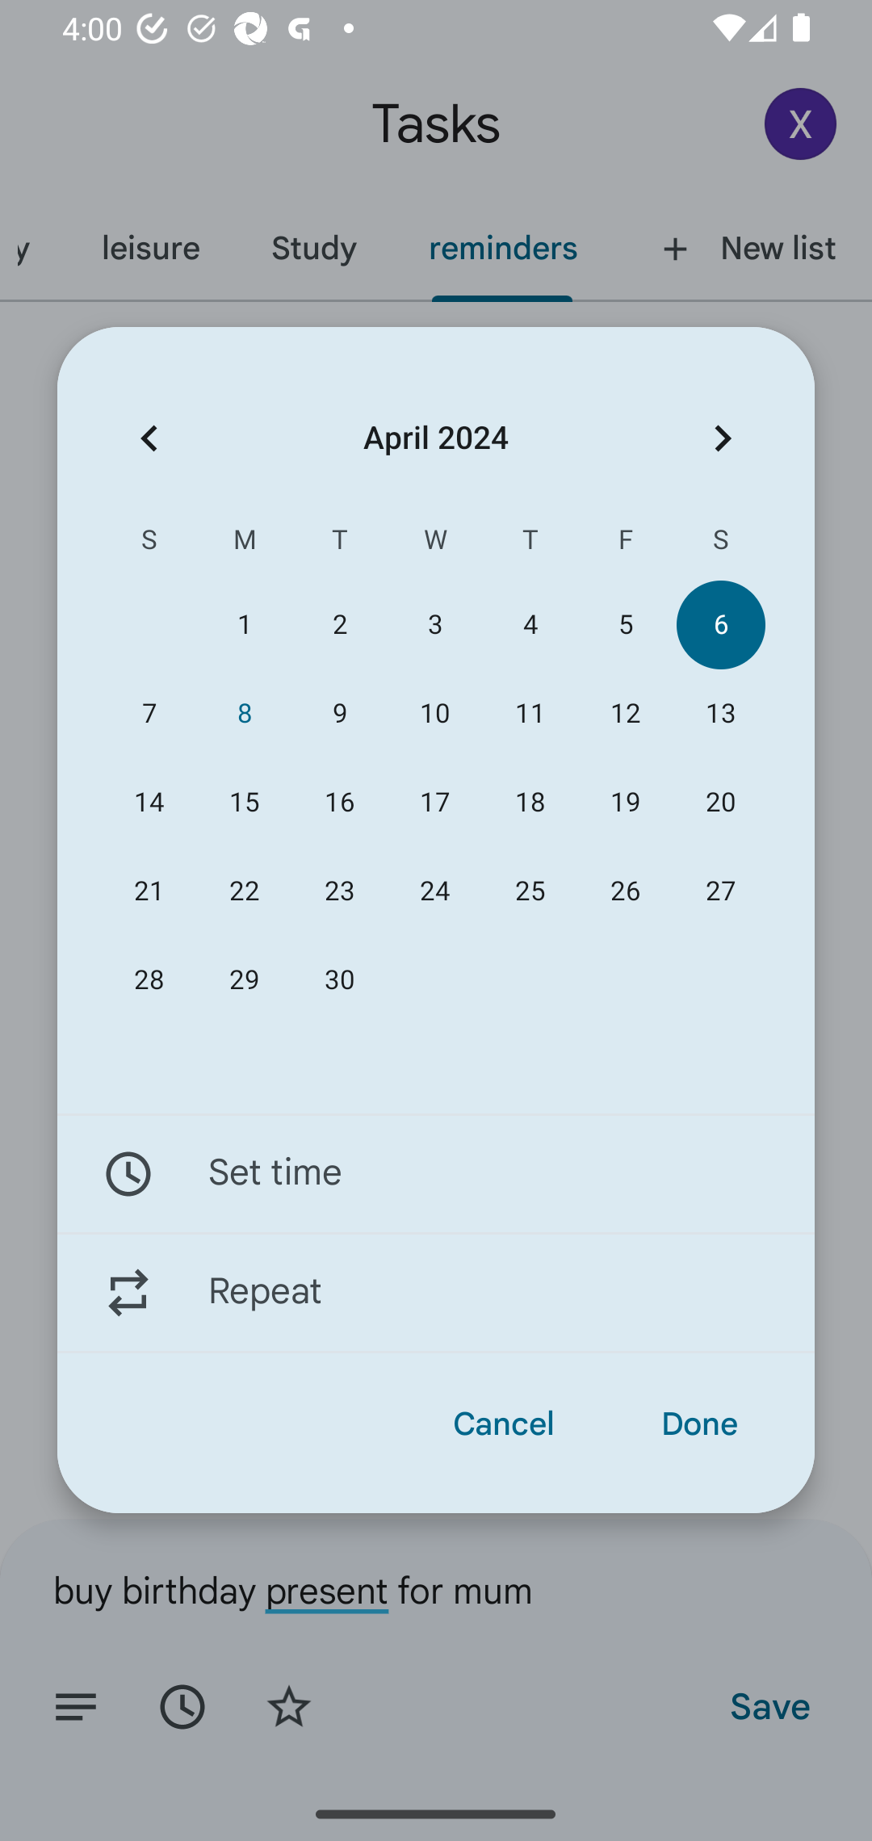 The width and height of the screenshot is (872, 1841). What do you see at coordinates (530, 803) in the screenshot?
I see `18 18 April 2024` at bounding box center [530, 803].